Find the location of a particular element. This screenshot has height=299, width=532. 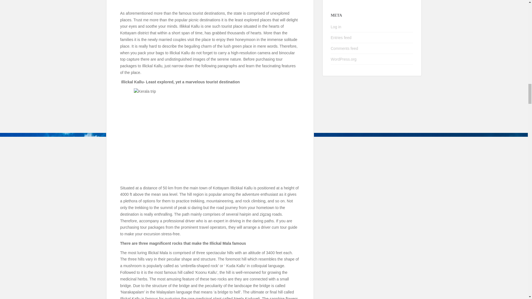

Illickal Kallu is located at coordinates (210, 4).